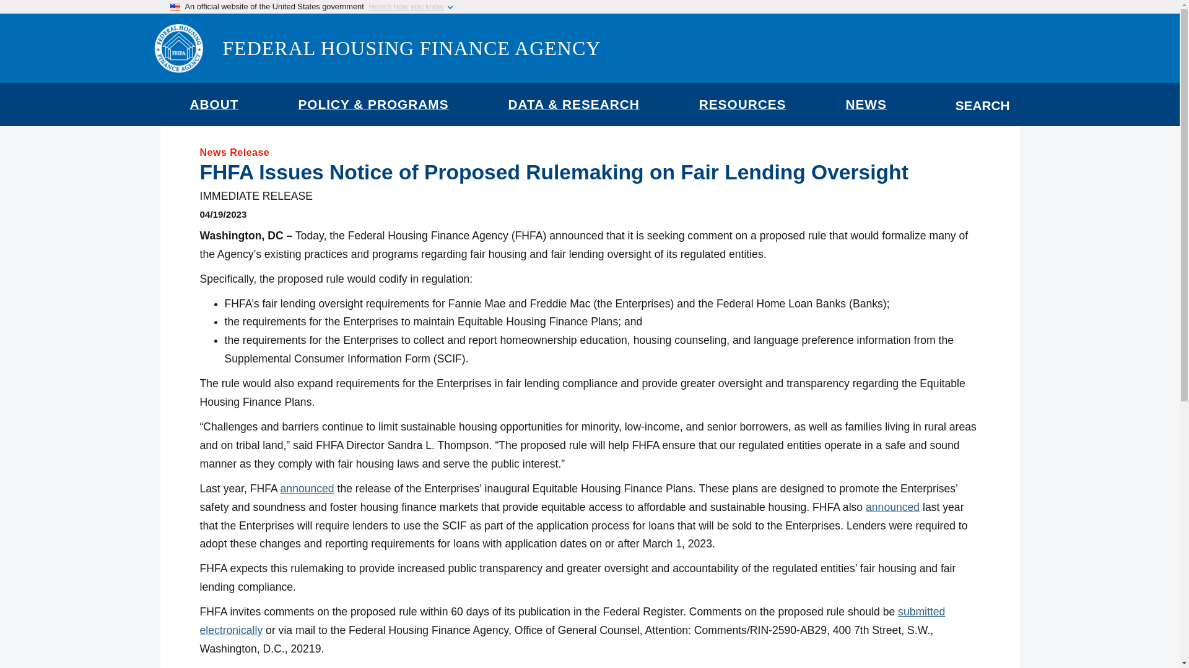 Image resolution: width=1189 pixels, height=668 pixels. What do you see at coordinates (214, 109) in the screenshot?
I see `ABOUT` at bounding box center [214, 109].